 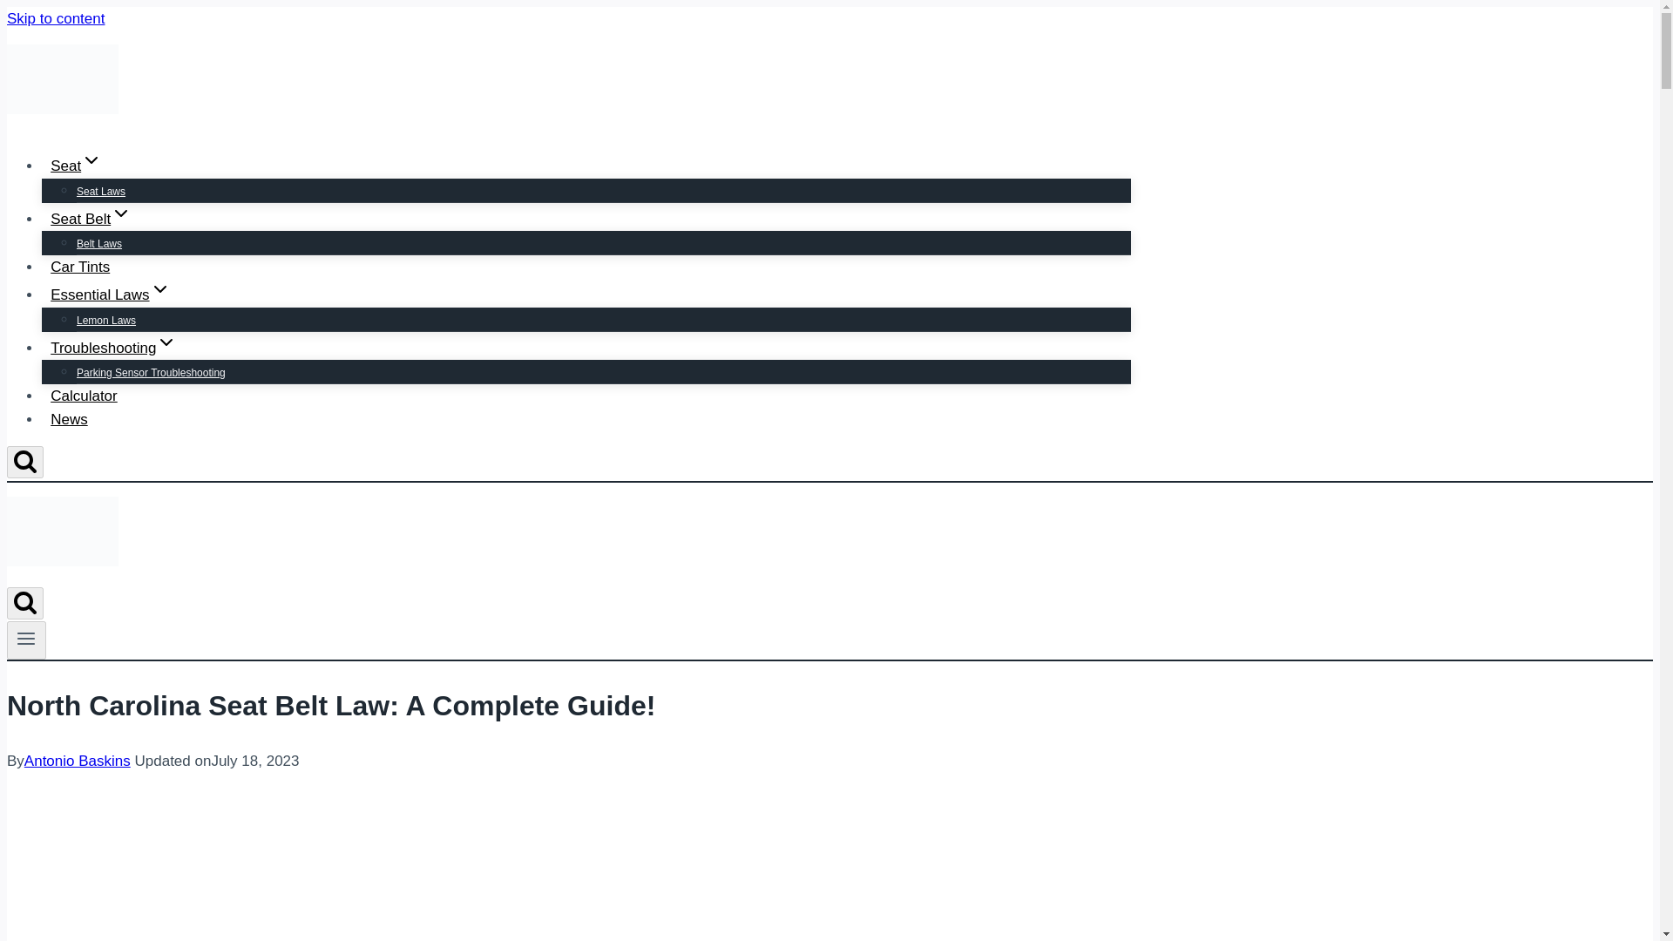 I want to click on Essential LawsExpand, so click(x=110, y=294).